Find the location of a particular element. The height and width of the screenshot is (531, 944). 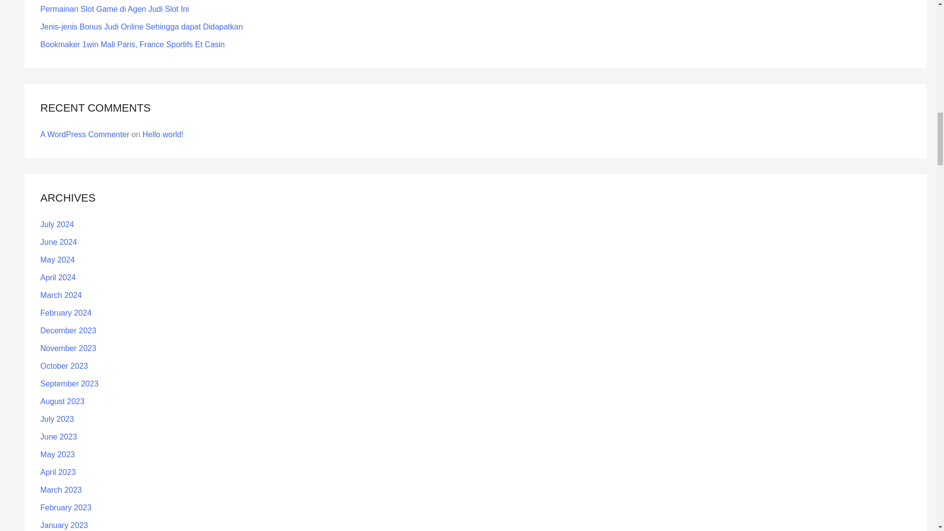

A WordPress Commenter is located at coordinates (85, 134).